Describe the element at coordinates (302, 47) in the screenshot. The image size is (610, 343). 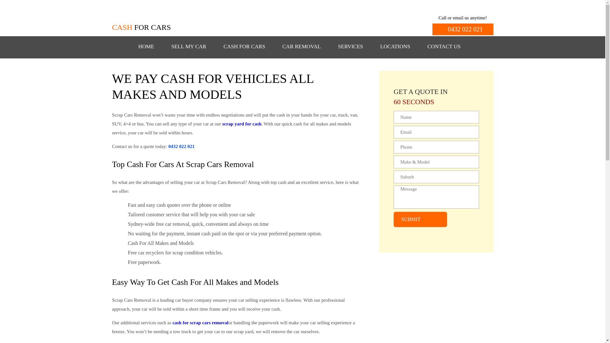
I see `CAR REMOVAL` at that location.